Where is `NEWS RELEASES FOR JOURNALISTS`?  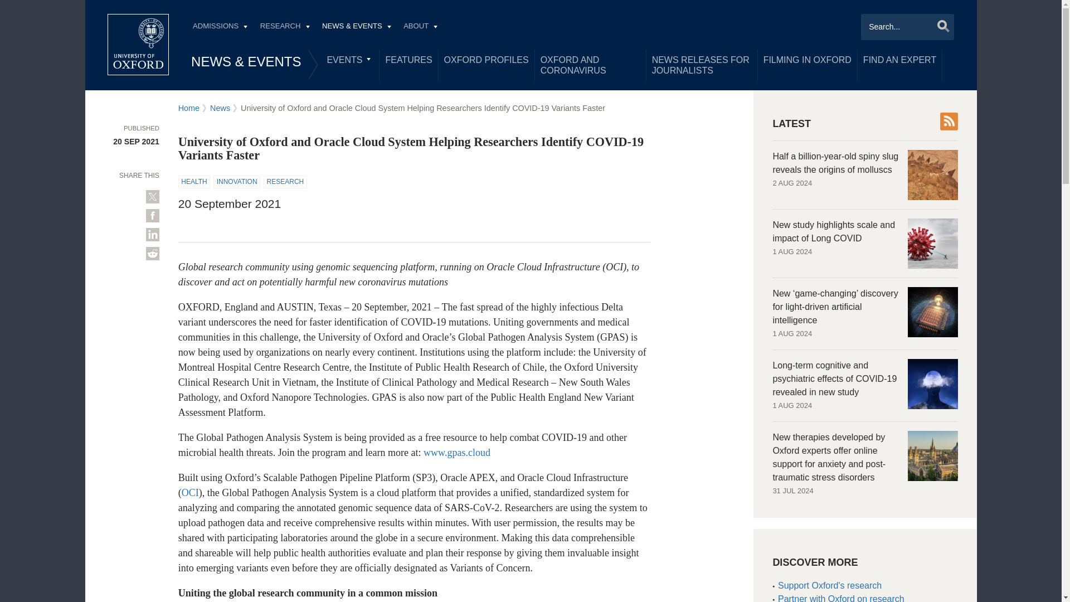
NEWS RELEASES FOR JOURNALISTS is located at coordinates (702, 65).